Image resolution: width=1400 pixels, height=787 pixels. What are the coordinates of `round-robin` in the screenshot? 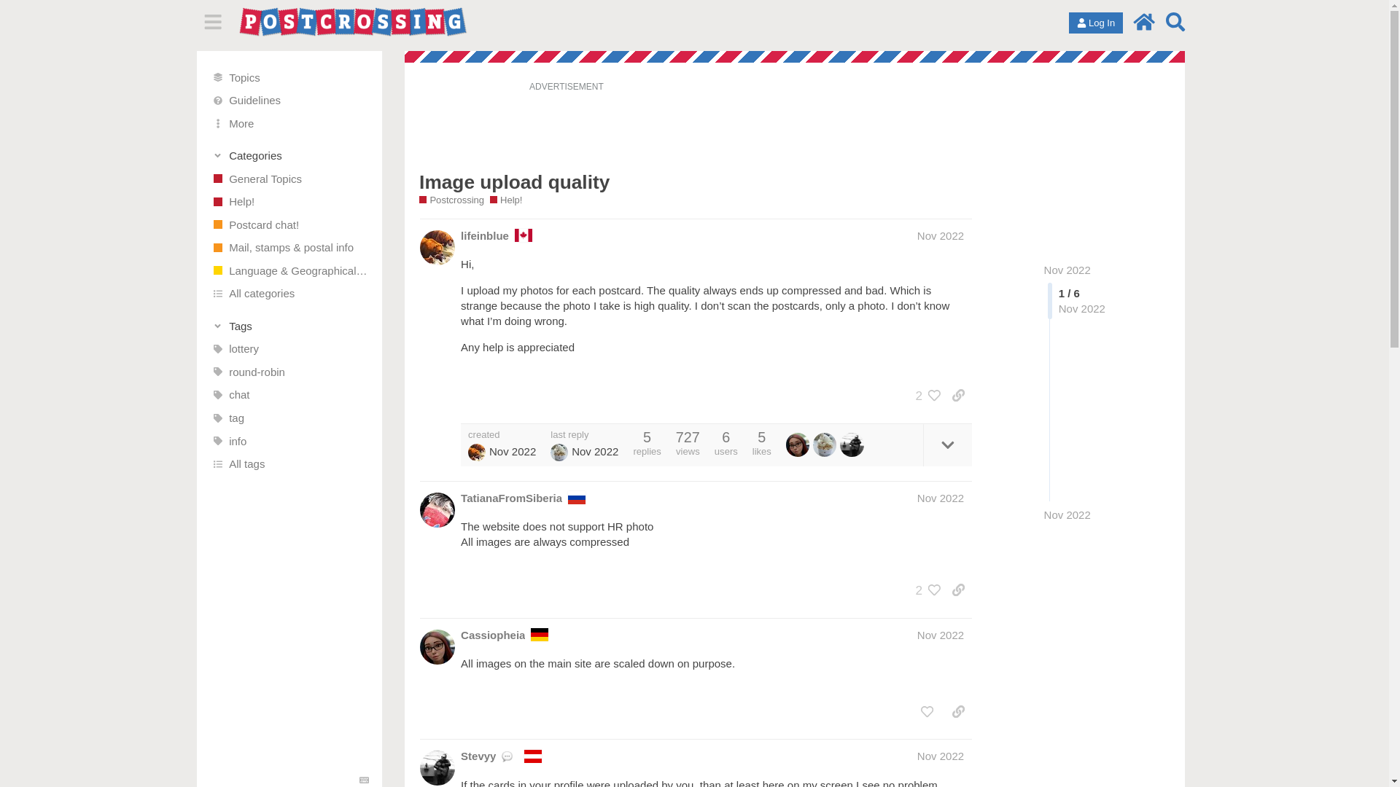 It's located at (289, 372).